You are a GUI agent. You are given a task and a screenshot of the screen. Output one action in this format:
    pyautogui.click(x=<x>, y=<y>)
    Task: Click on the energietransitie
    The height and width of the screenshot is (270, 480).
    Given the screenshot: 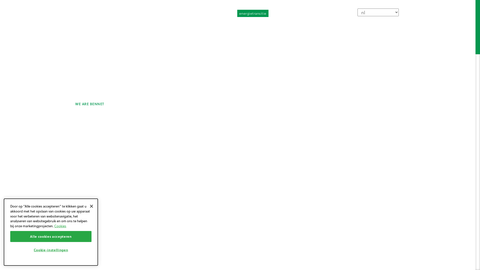 What is the action you would take?
    pyautogui.click(x=252, y=13)
    